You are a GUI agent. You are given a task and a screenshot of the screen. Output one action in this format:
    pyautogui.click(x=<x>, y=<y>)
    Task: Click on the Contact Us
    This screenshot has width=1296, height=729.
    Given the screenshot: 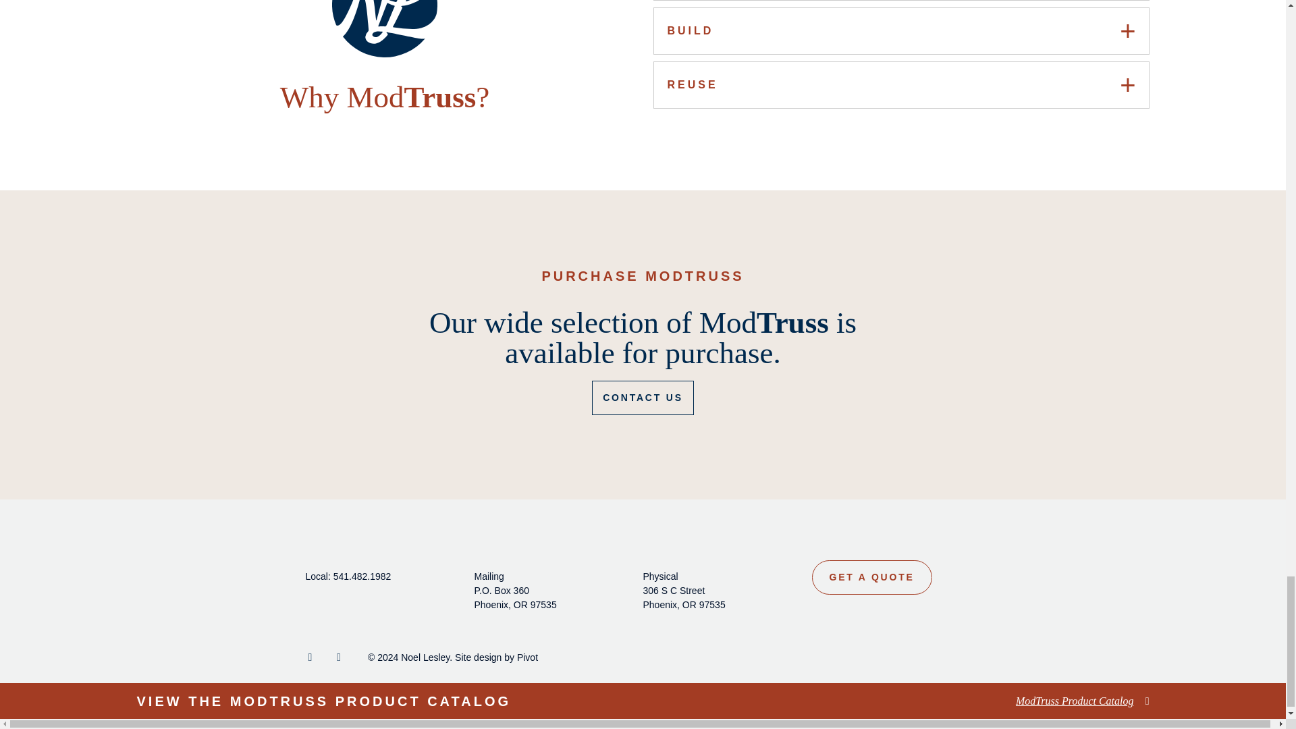 What is the action you would take?
    pyautogui.click(x=643, y=397)
    